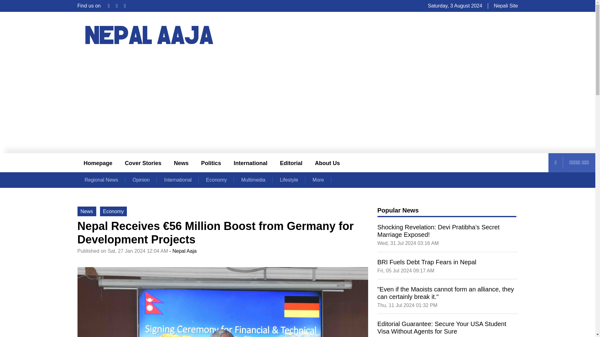  I want to click on Economy, so click(216, 180).